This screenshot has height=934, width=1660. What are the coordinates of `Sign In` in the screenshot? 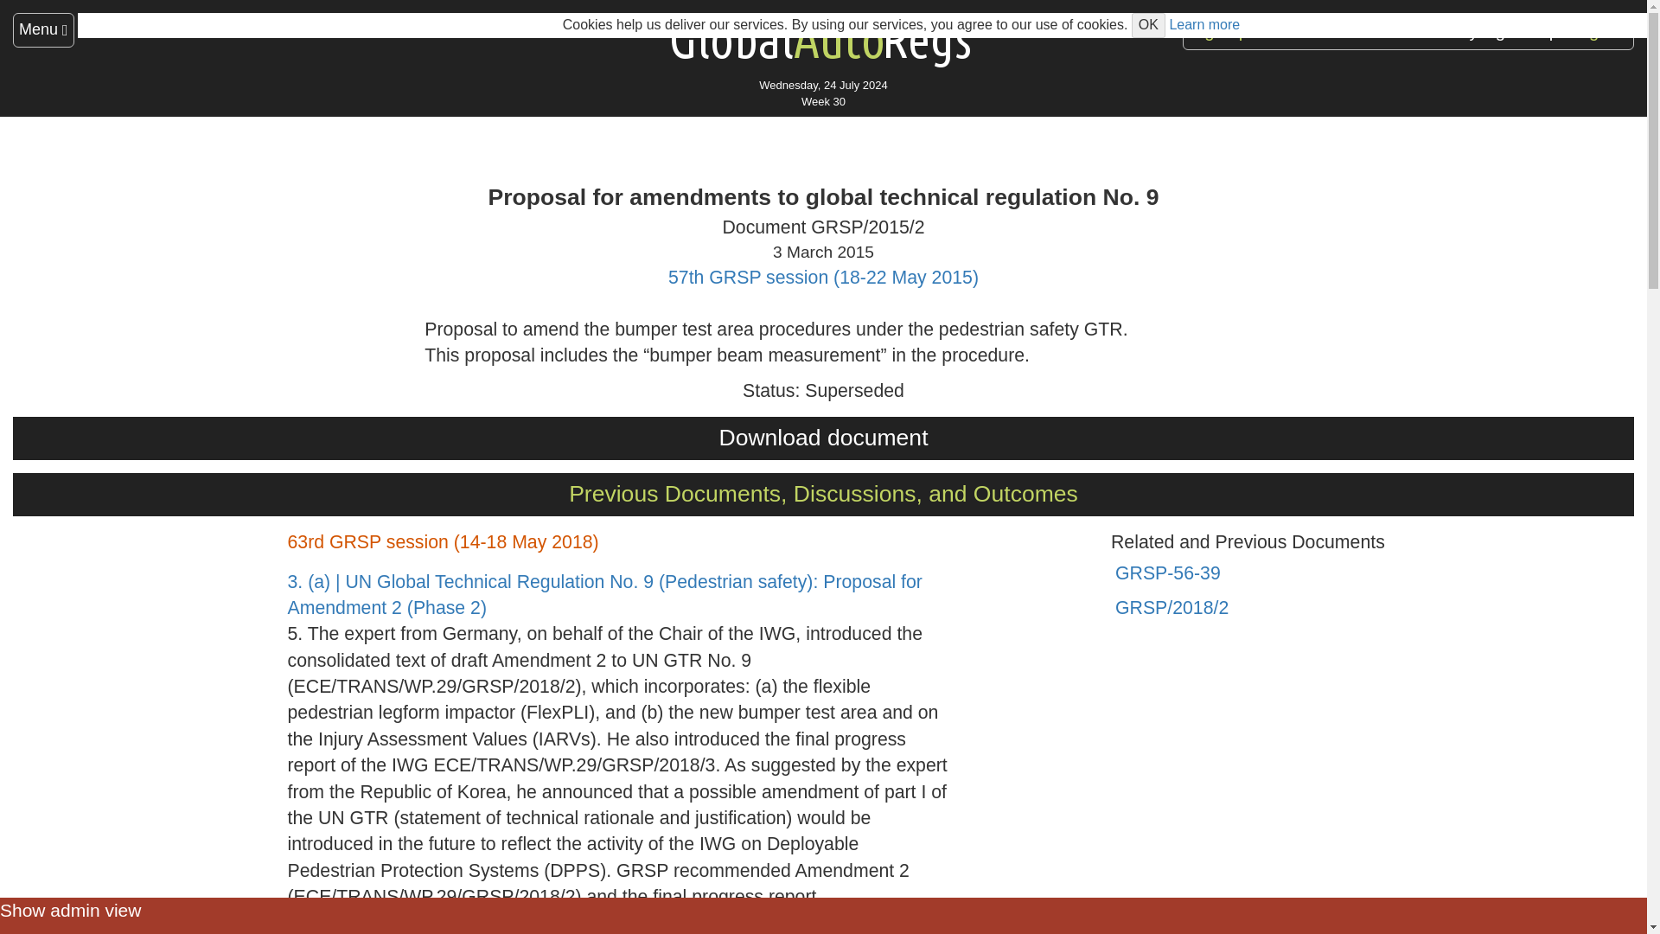 It's located at (1601, 31).